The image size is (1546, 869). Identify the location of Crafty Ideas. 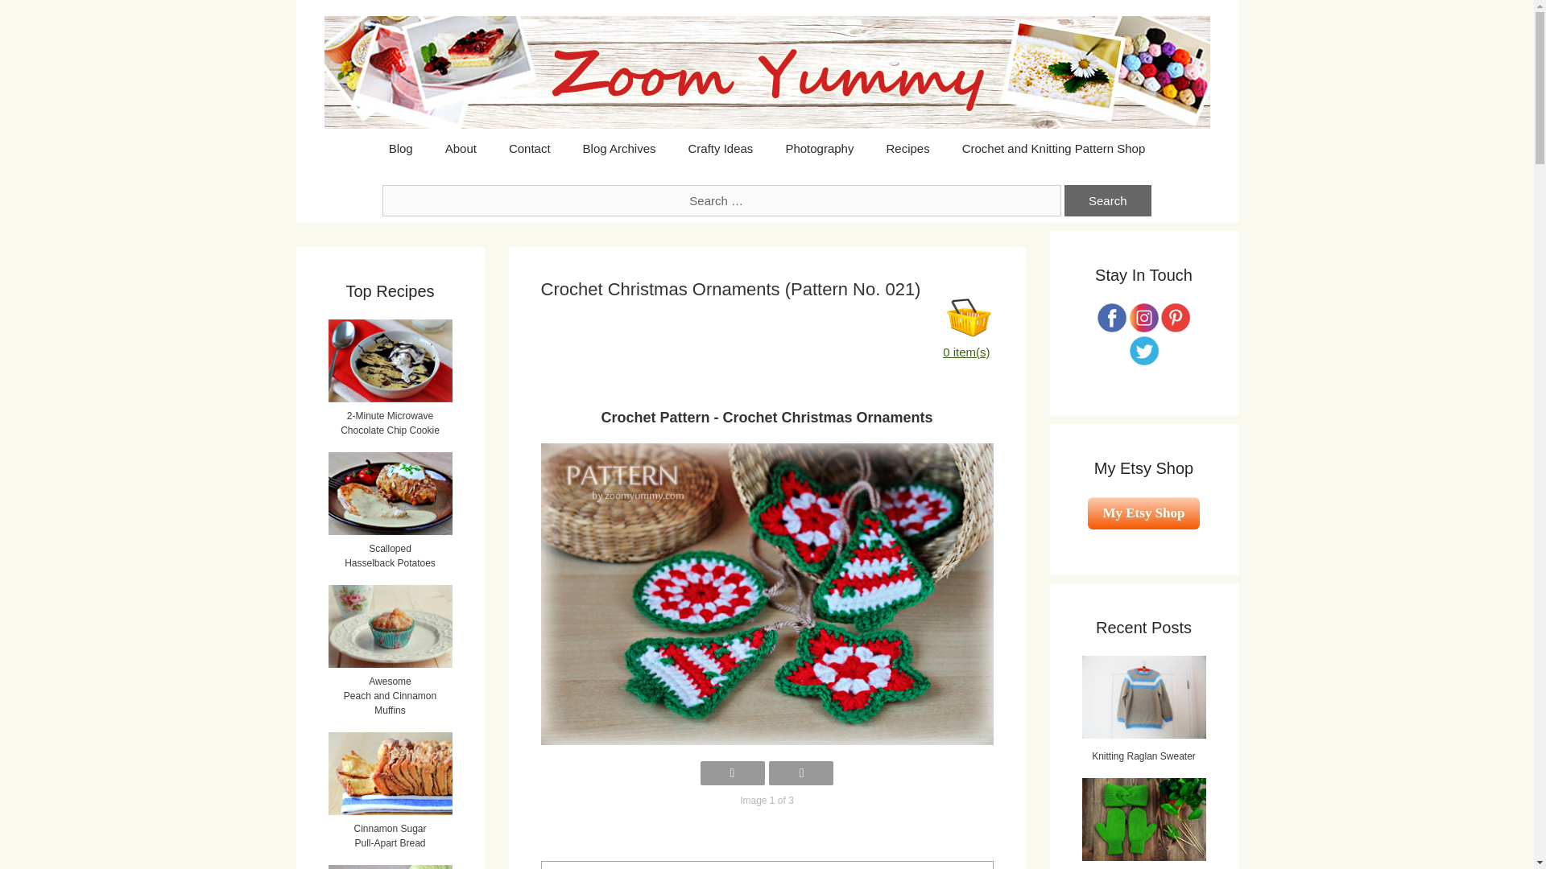
(720, 149).